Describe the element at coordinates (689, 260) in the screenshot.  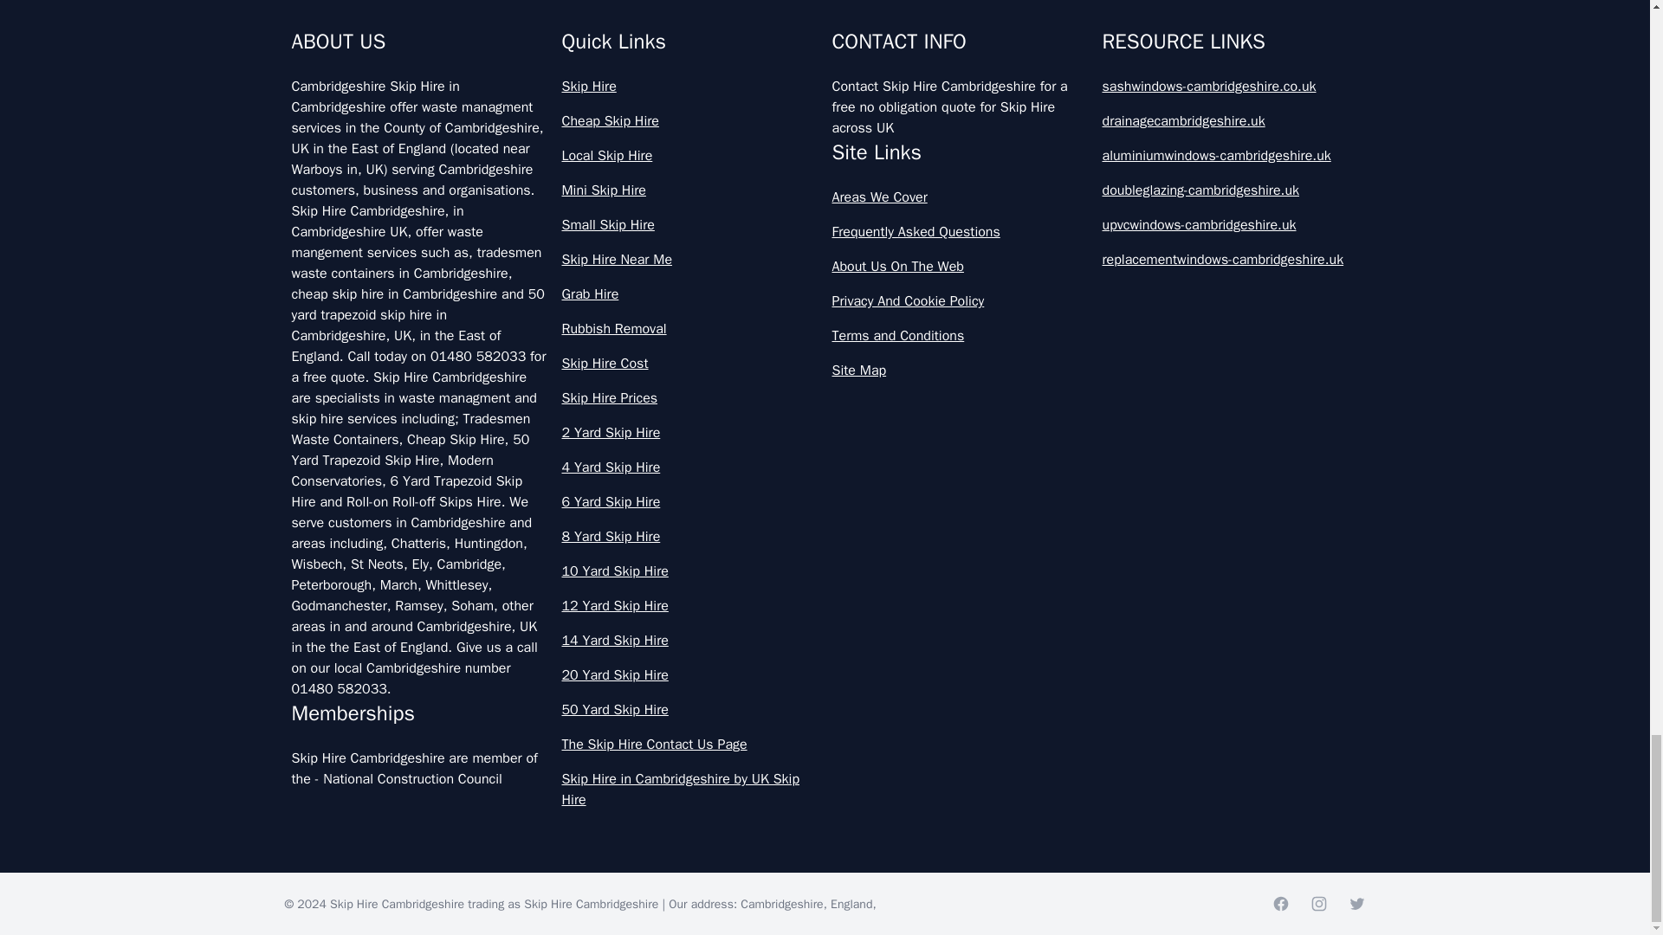
I see `Skip Hire Near Me` at that location.